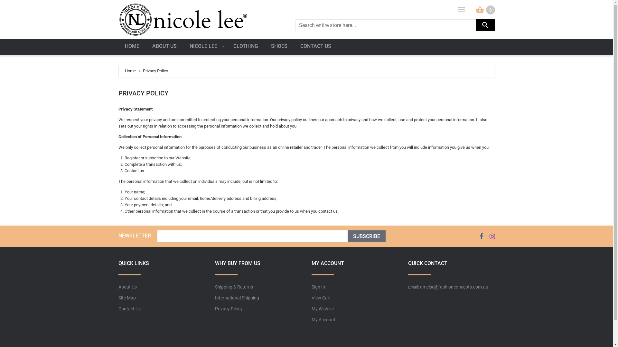 This screenshot has height=347, width=618. What do you see at coordinates (127, 298) in the screenshot?
I see `Site Map` at bounding box center [127, 298].